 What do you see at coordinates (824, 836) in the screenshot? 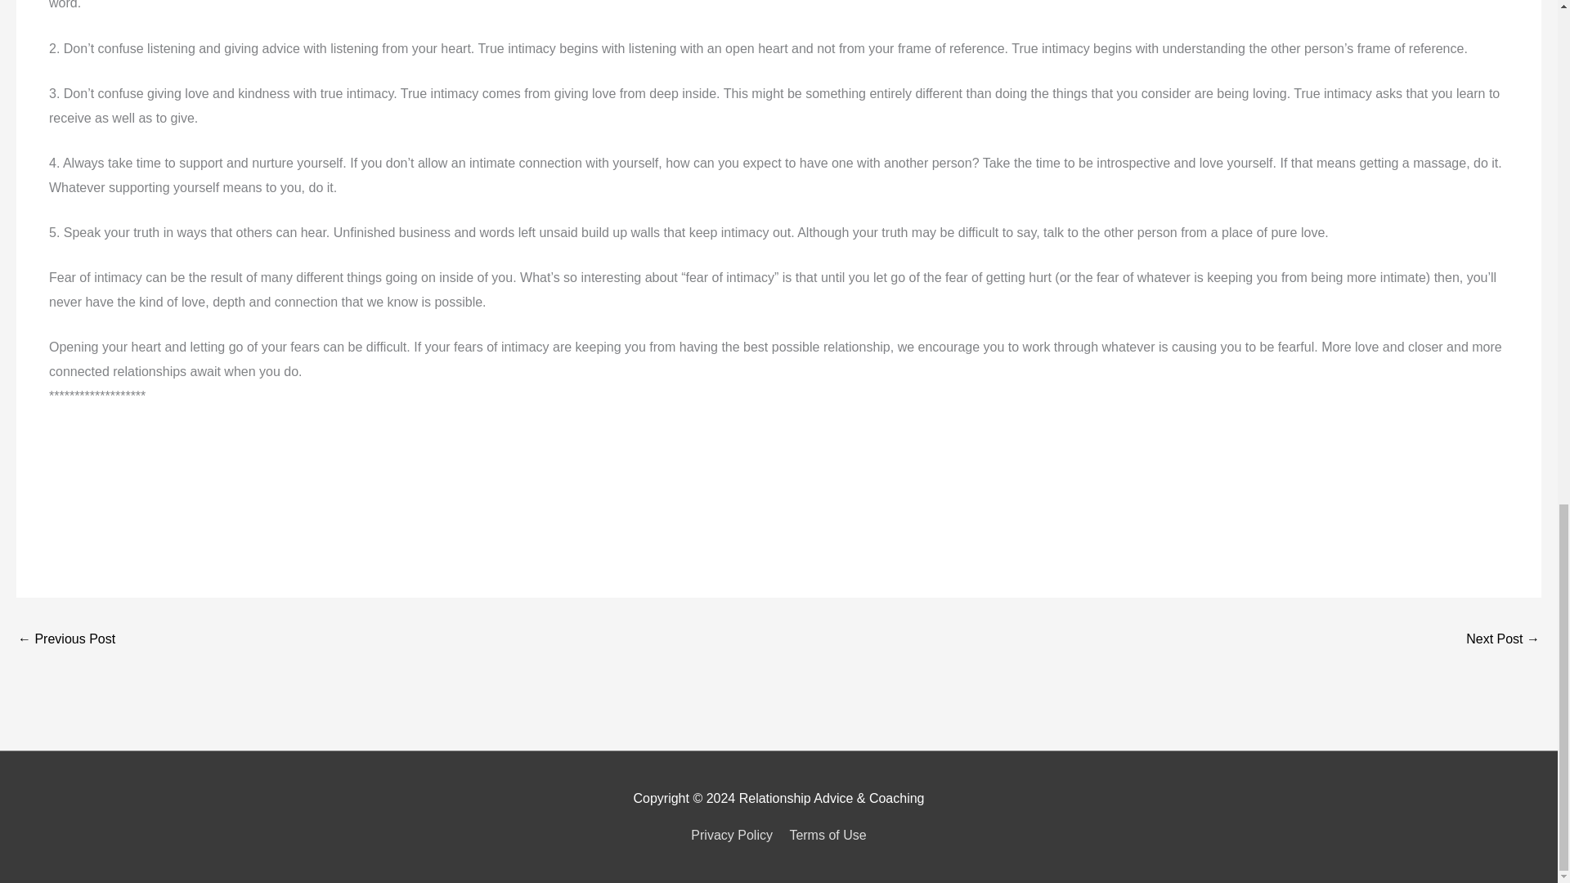
I see `Terms of Use` at bounding box center [824, 836].